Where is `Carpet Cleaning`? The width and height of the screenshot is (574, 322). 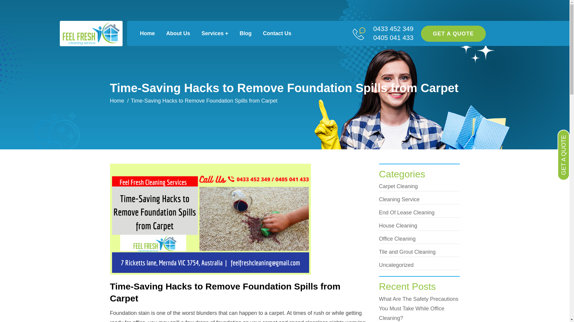
Carpet Cleaning is located at coordinates (419, 187).